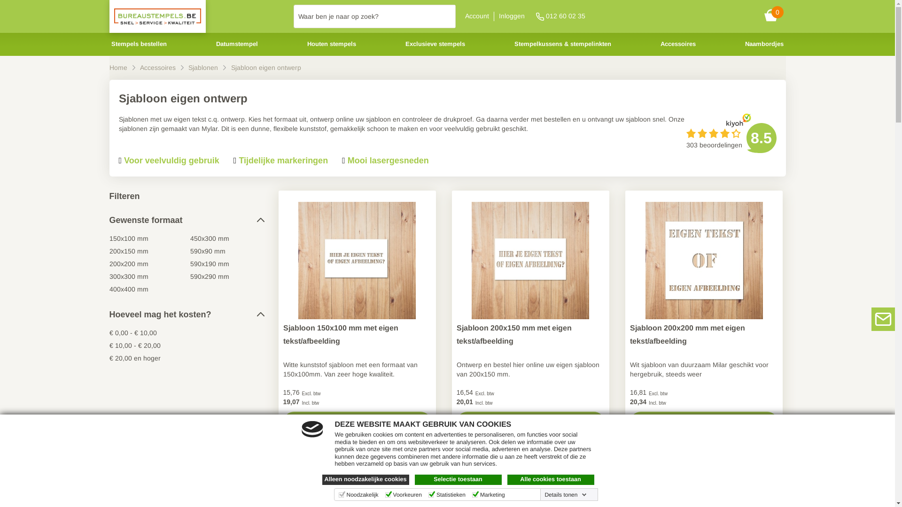  Describe the element at coordinates (883, 319) in the screenshot. I see `Neem contact op` at that location.